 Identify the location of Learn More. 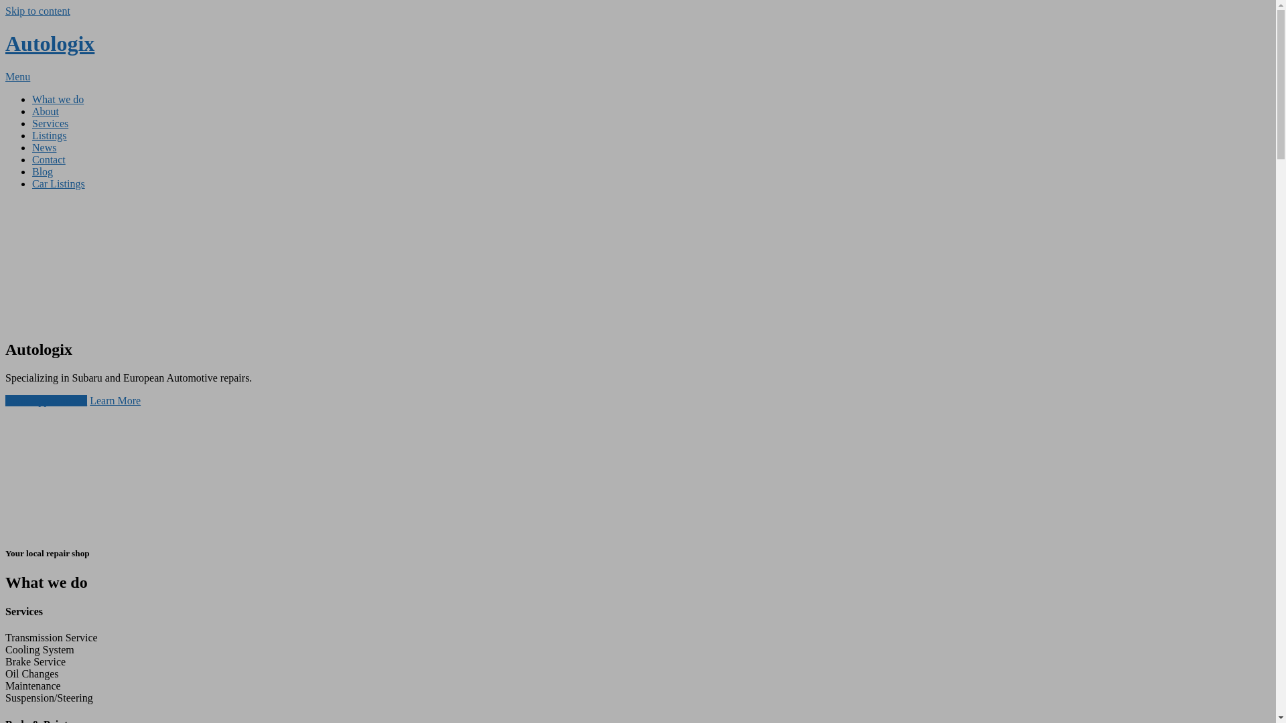
(115, 400).